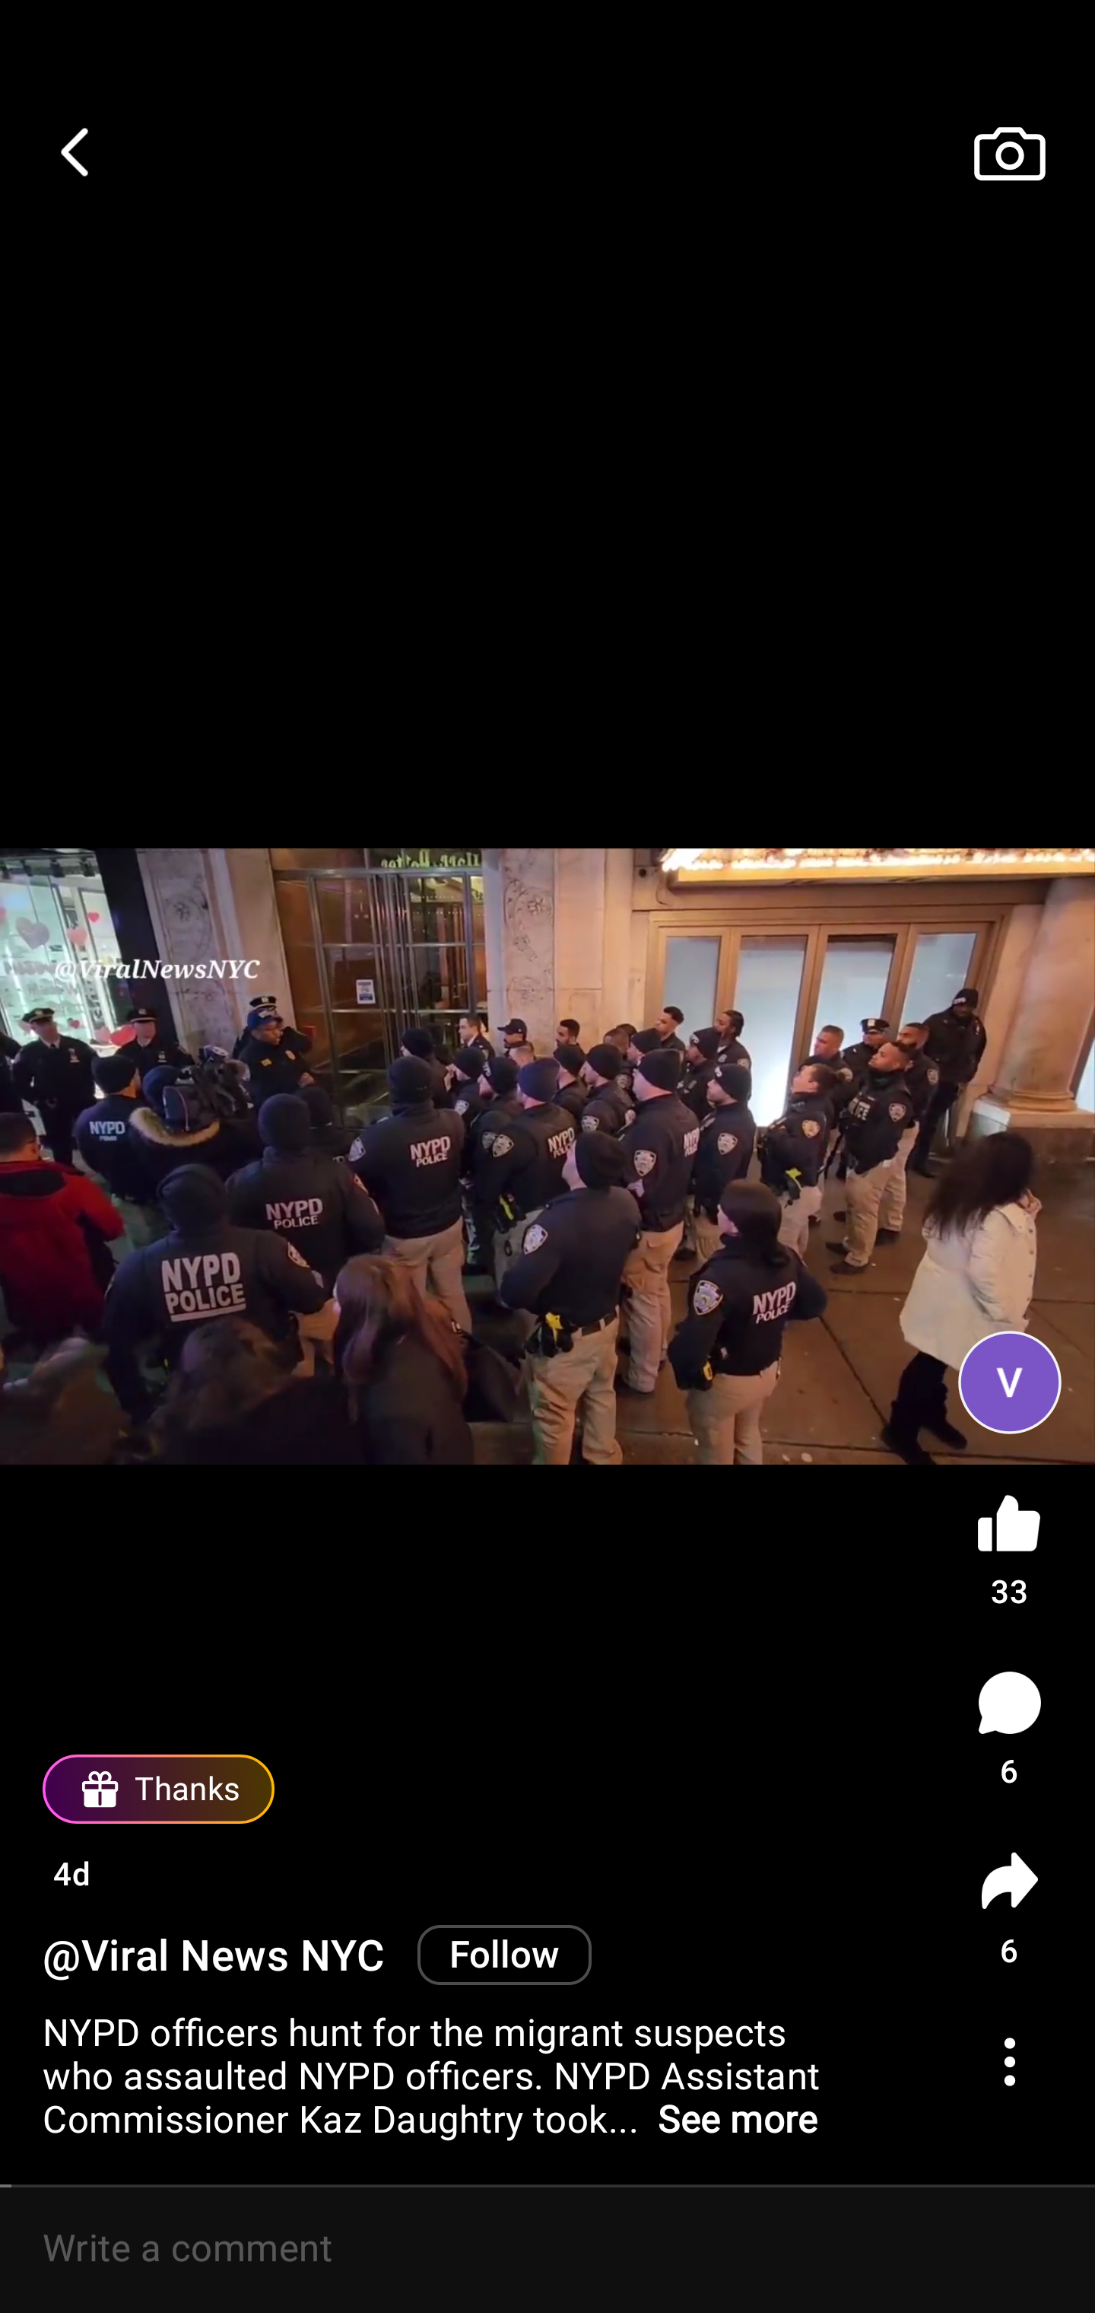 This screenshot has height=2313, width=1095. I want to click on 6, so click(1009, 1729).